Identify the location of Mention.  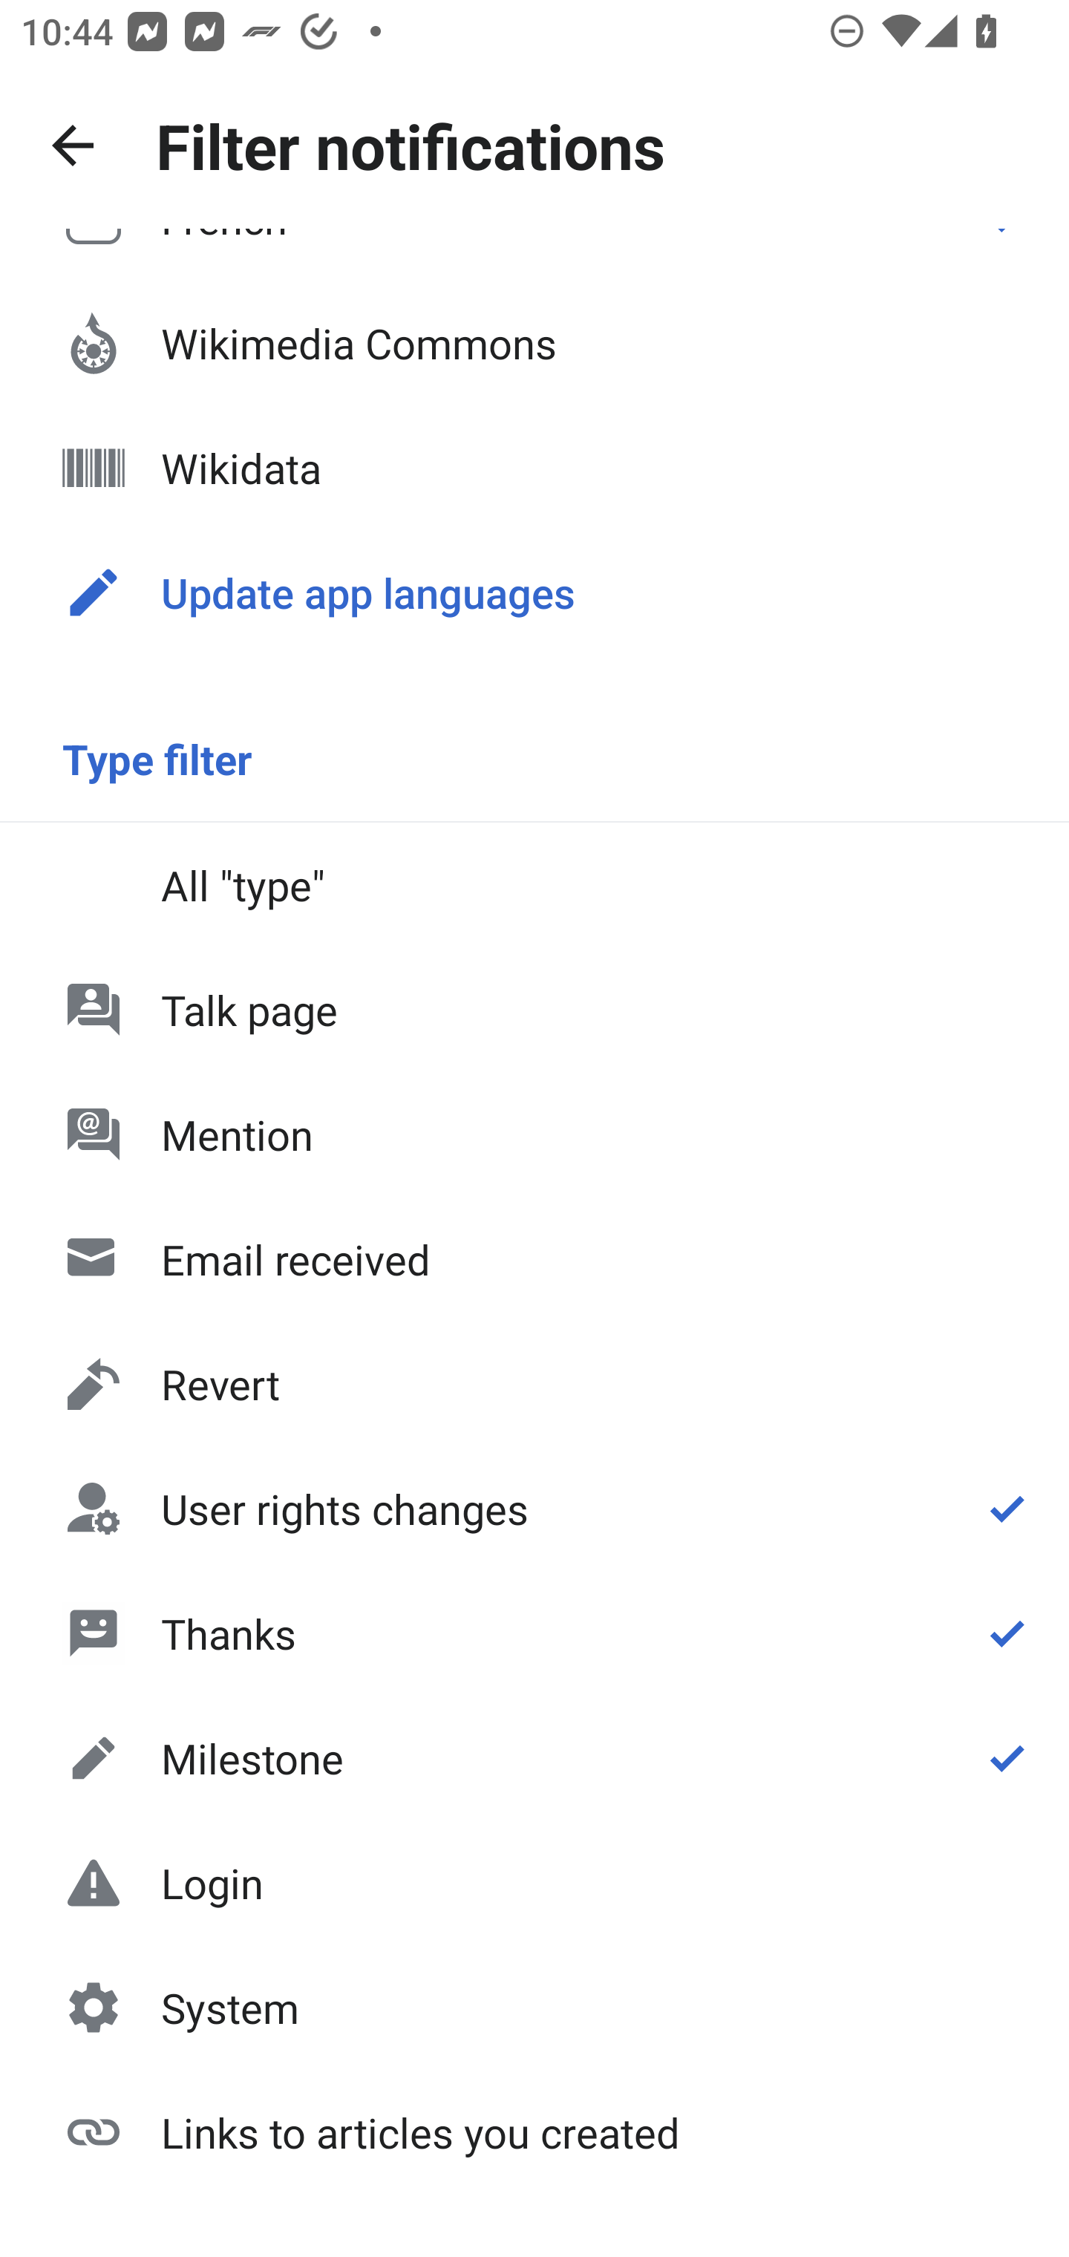
(534, 1134).